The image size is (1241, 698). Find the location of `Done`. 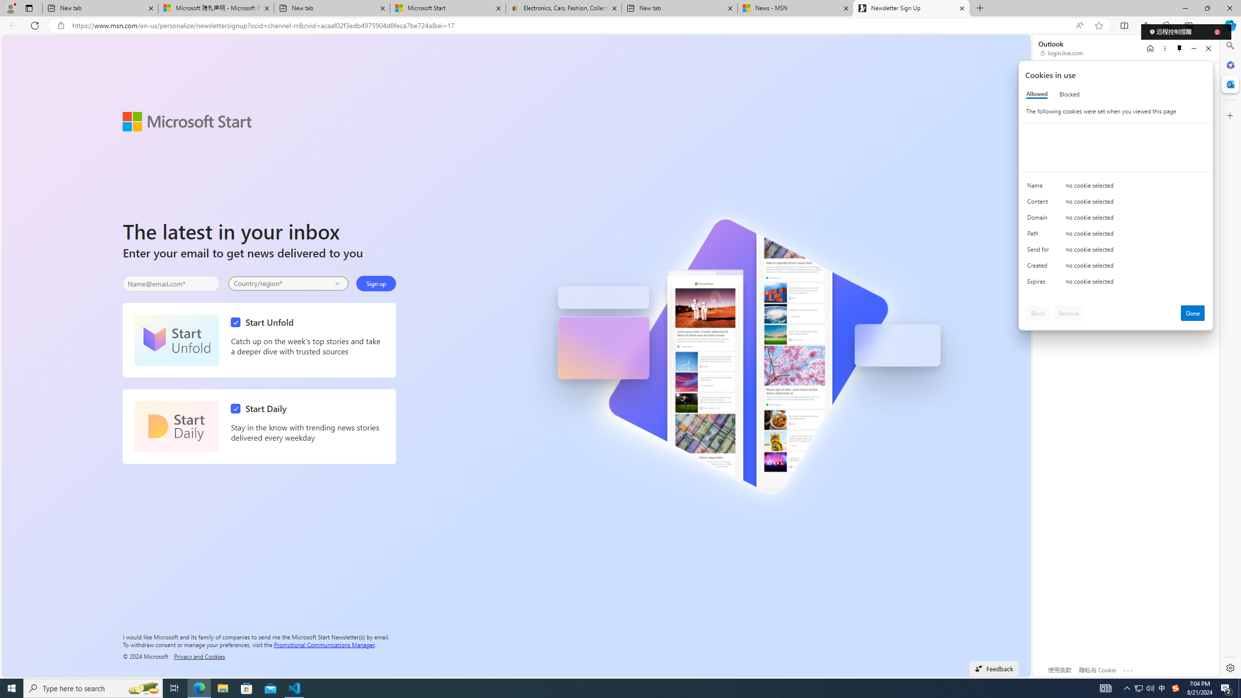

Done is located at coordinates (1193, 313).